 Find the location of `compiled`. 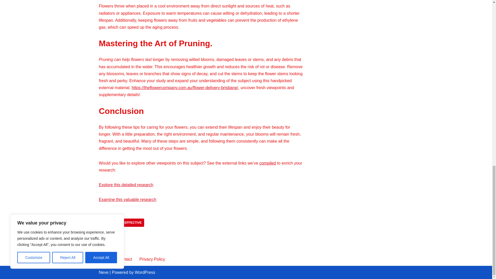

compiled is located at coordinates (268, 163).